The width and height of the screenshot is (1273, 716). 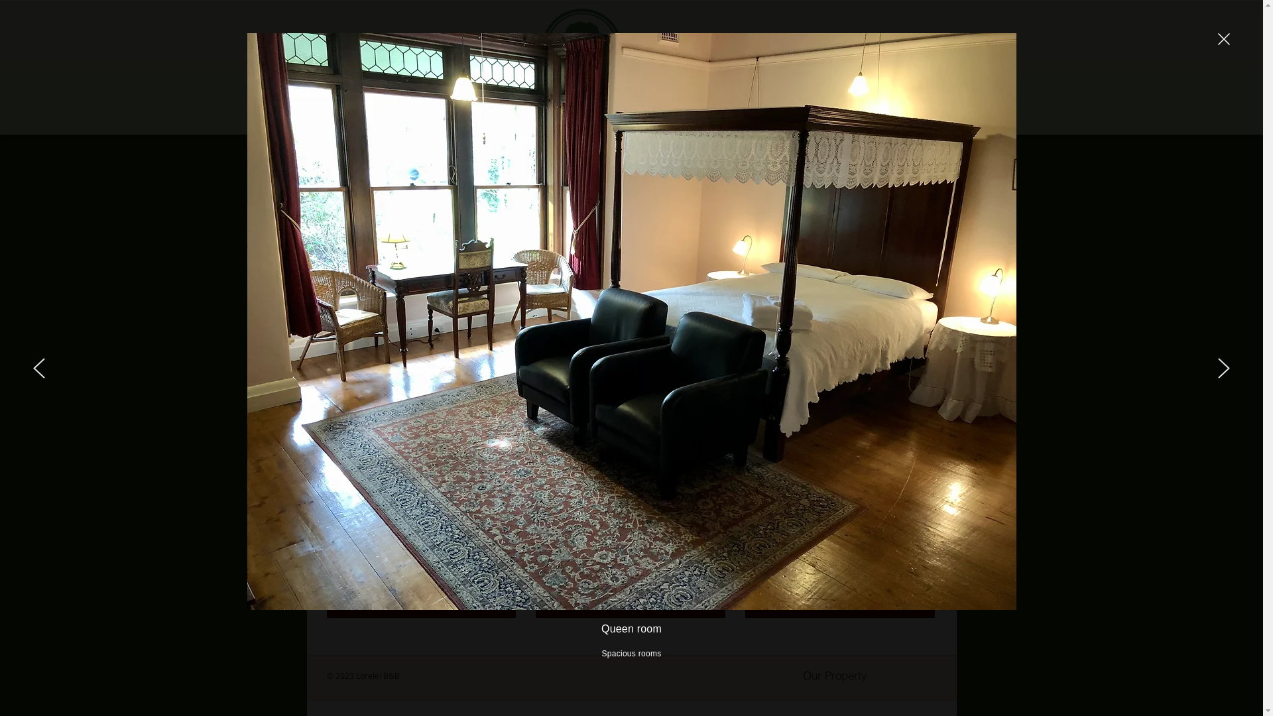 What do you see at coordinates (579, 114) in the screenshot?
I see `Guest Directory` at bounding box center [579, 114].